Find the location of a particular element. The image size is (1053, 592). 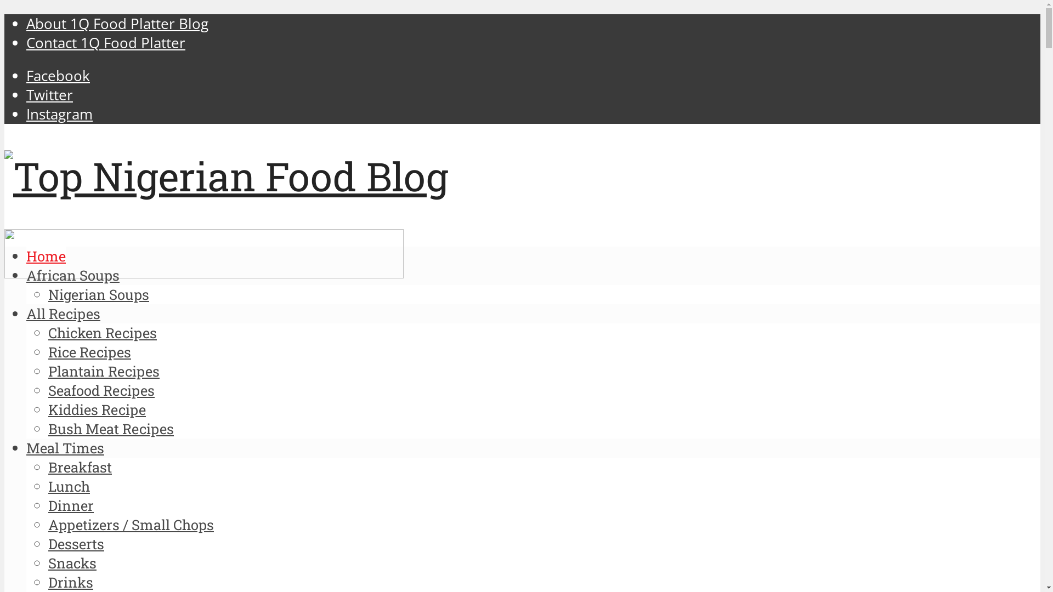

About 1Q Food Platter Blog is located at coordinates (117, 24).